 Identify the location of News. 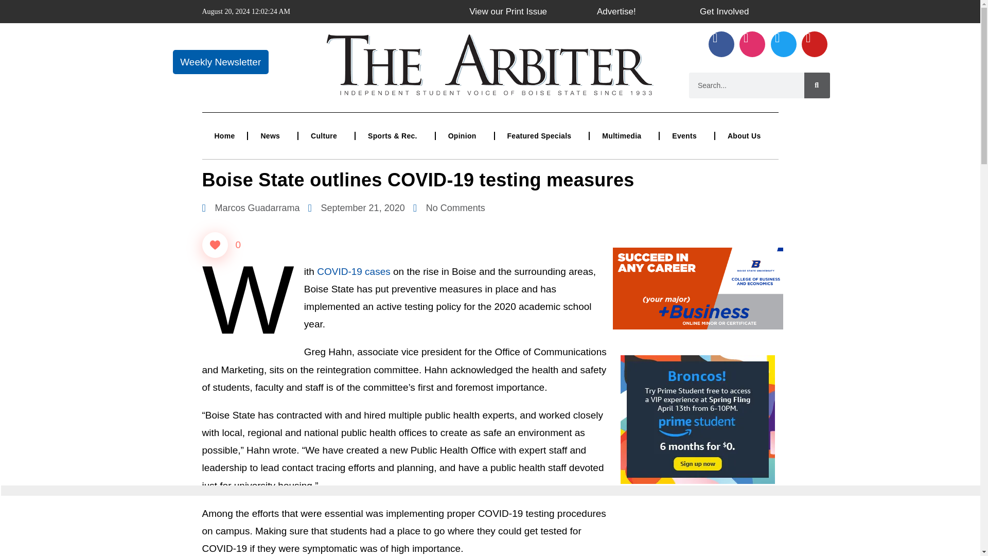
(272, 136).